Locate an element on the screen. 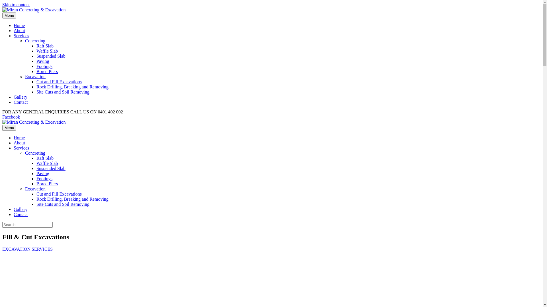  Raft Slab is located at coordinates (45, 158).